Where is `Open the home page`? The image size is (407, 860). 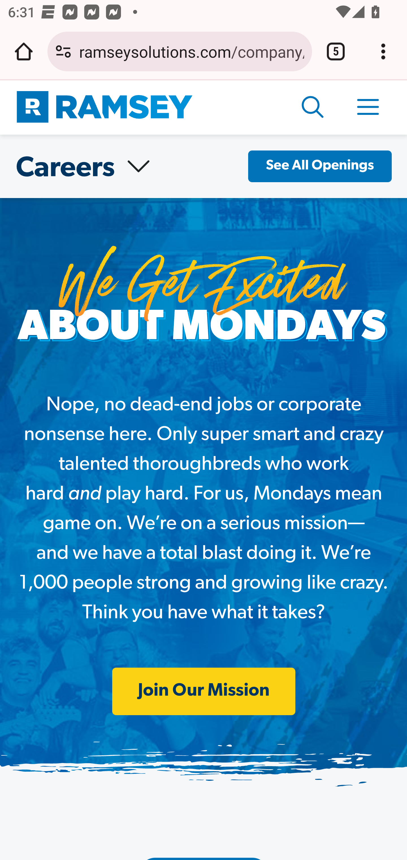 Open the home page is located at coordinates (24, 51).